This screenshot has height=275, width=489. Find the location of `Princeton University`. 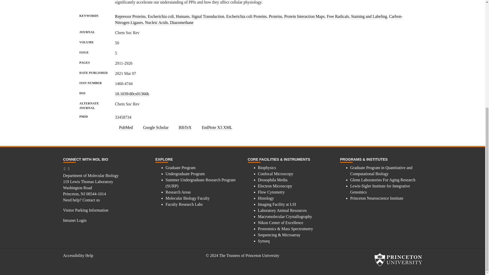

Princeton University is located at coordinates (398, 260).